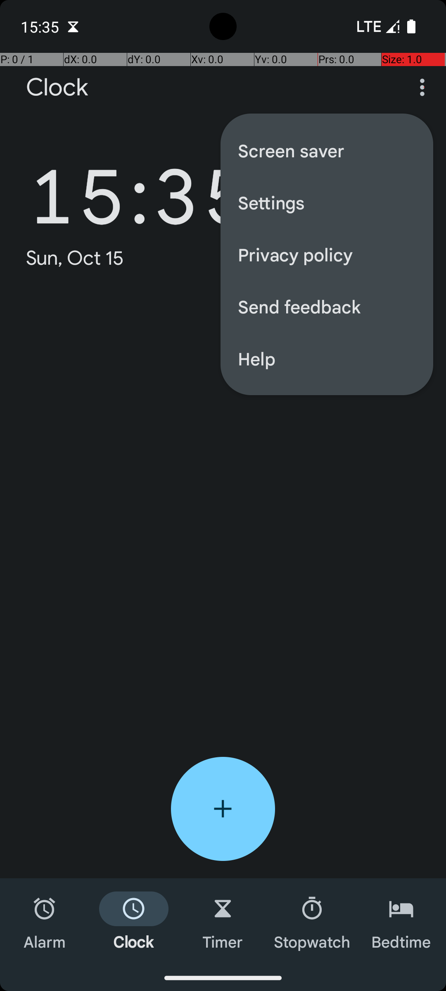 This screenshot has height=991, width=446. What do you see at coordinates (327, 306) in the screenshot?
I see `Send feedback` at bounding box center [327, 306].